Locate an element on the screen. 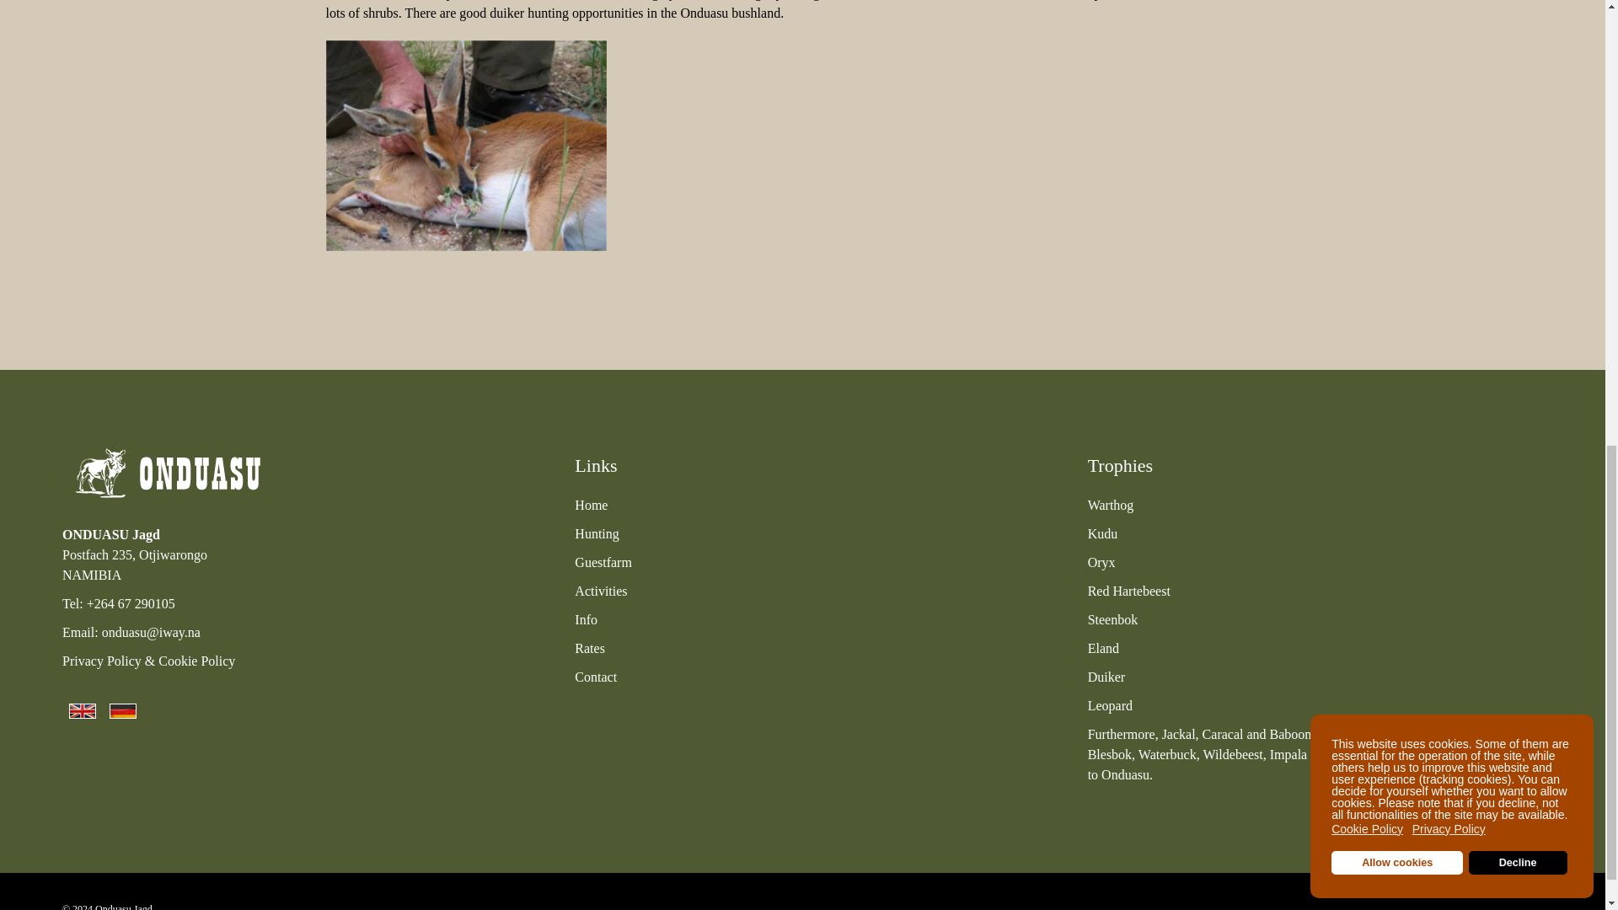 The width and height of the screenshot is (1618, 910). Info is located at coordinates (585, 619).